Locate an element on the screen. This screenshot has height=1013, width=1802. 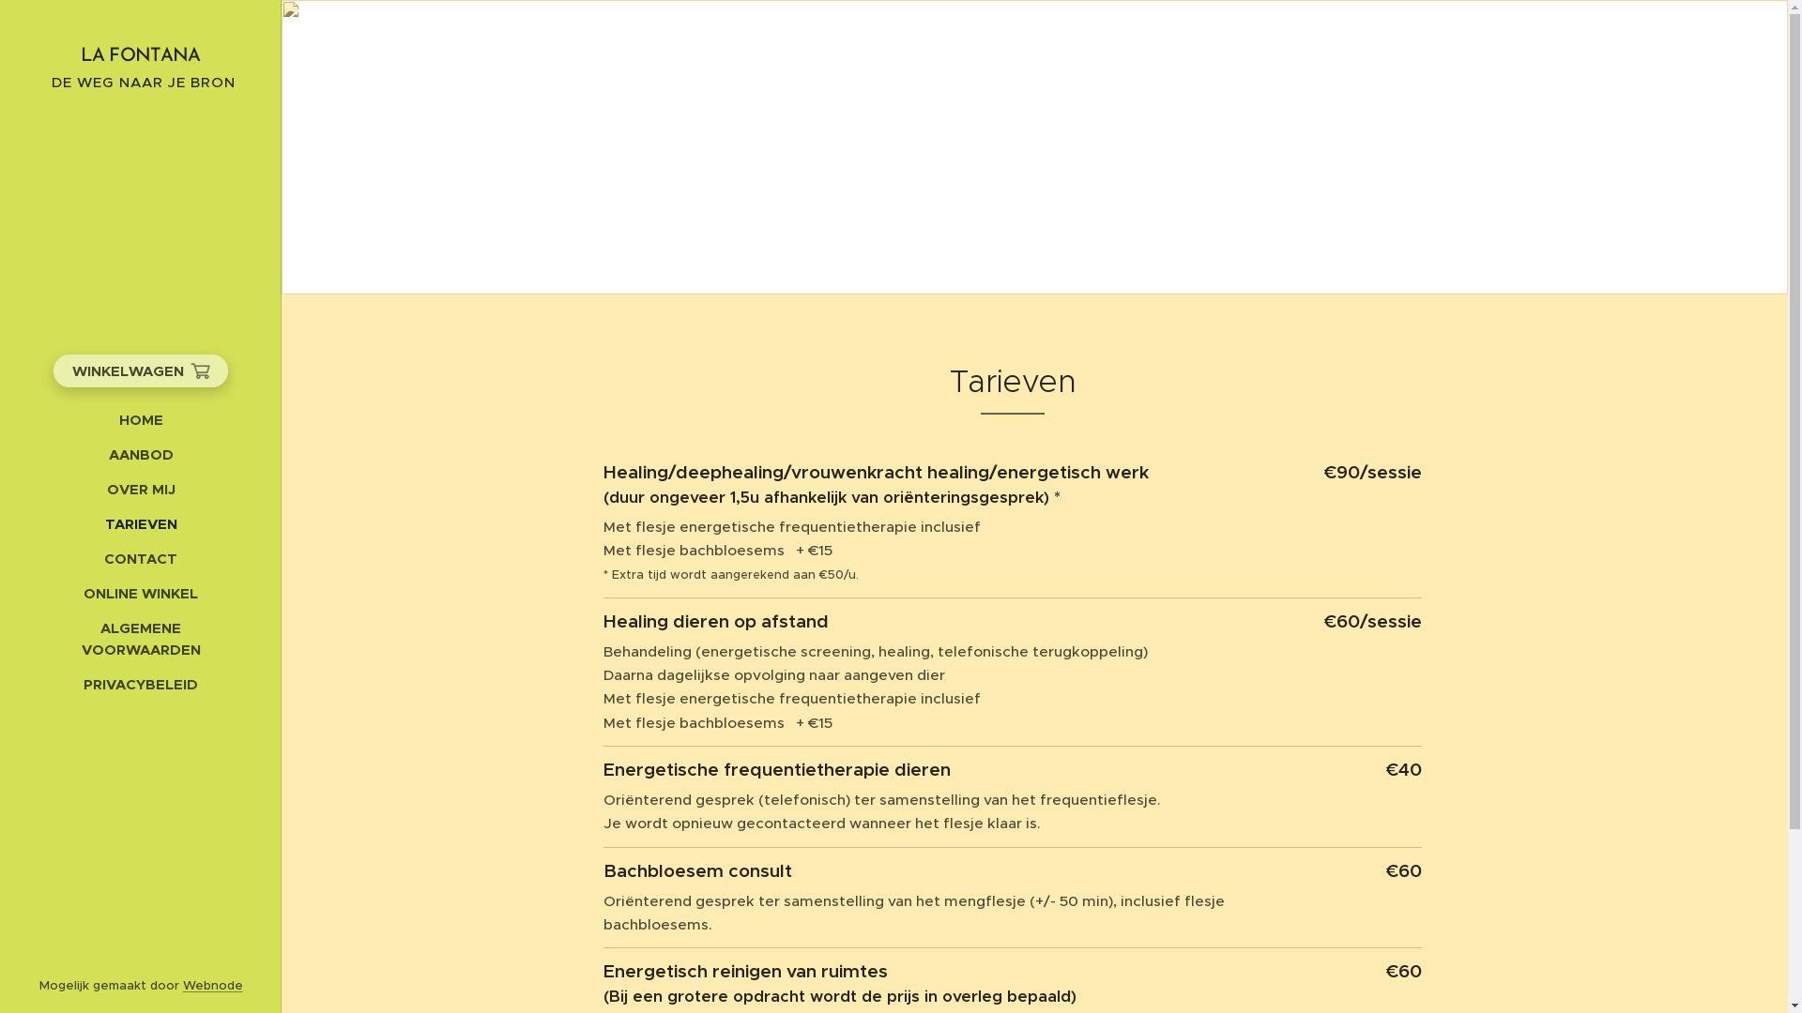
TARIEVEN is located at coordinates (141, 523).